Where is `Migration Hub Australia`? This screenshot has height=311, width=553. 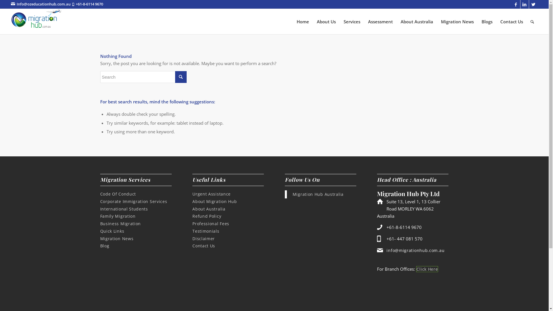 Migration Hub Australia is located at coordinates (318, 194).